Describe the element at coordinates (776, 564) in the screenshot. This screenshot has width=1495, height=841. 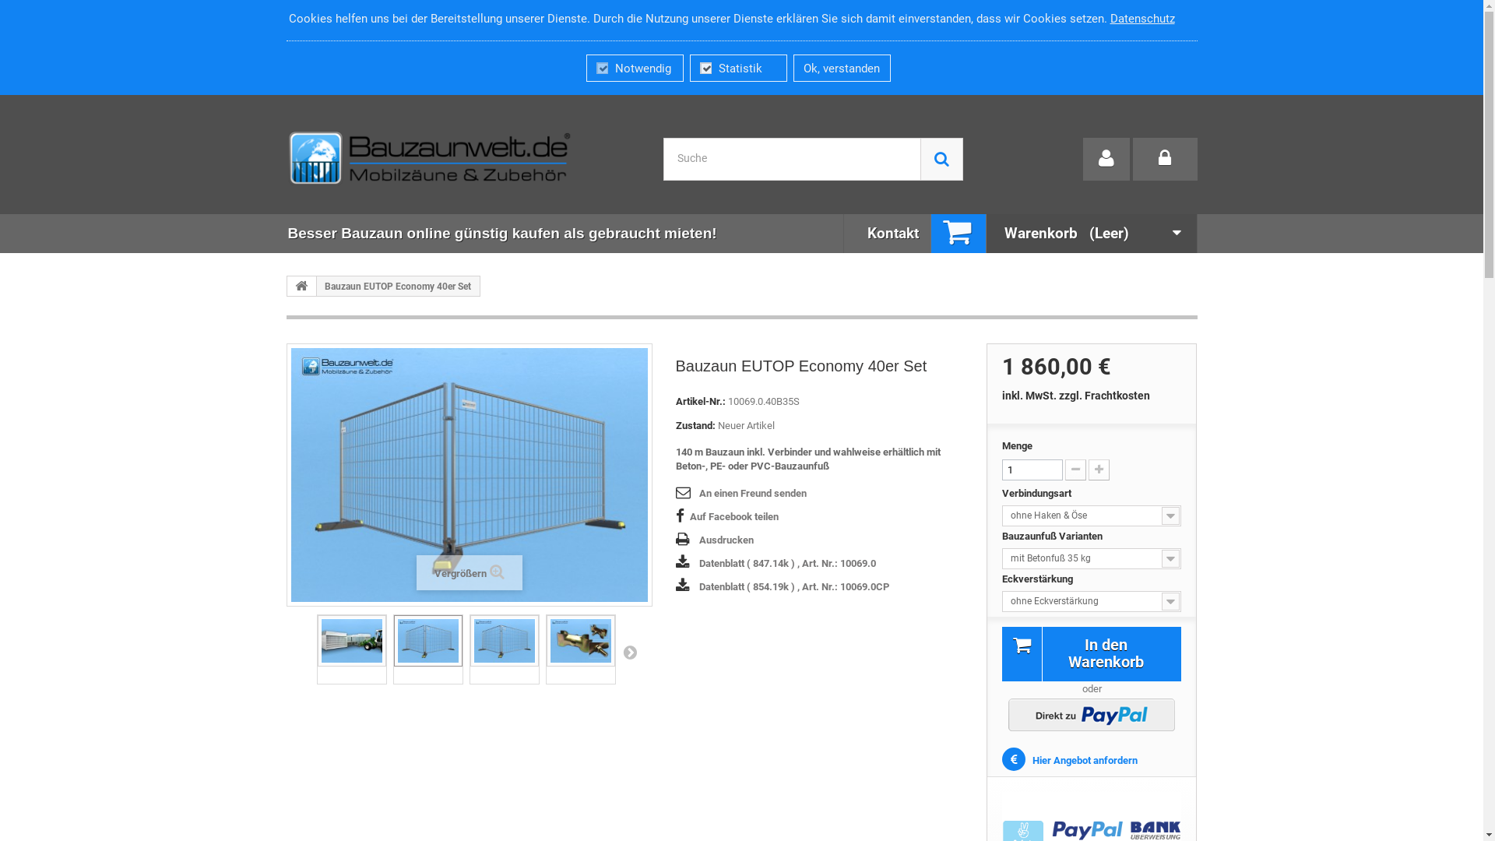
I see `Datenblatt ( 847.14k ) , Art. Nr.: 10069.0` at that location.